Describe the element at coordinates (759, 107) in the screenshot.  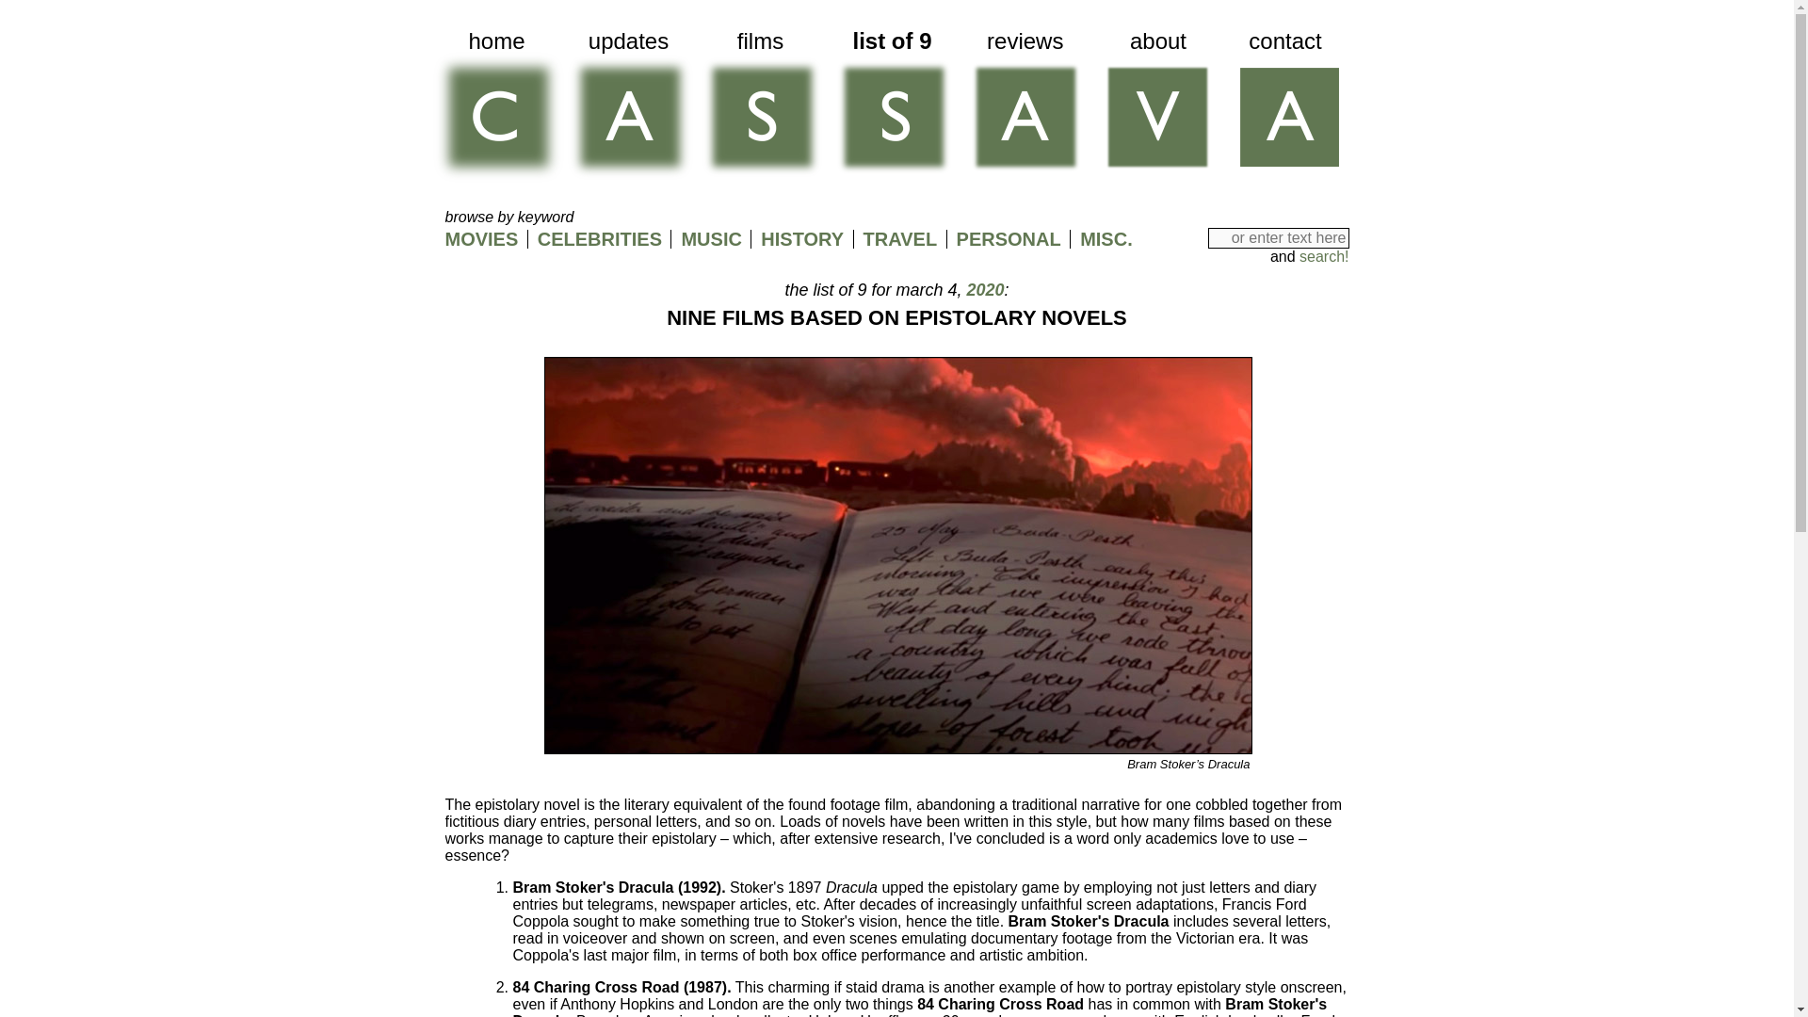
I see `films` at that location.